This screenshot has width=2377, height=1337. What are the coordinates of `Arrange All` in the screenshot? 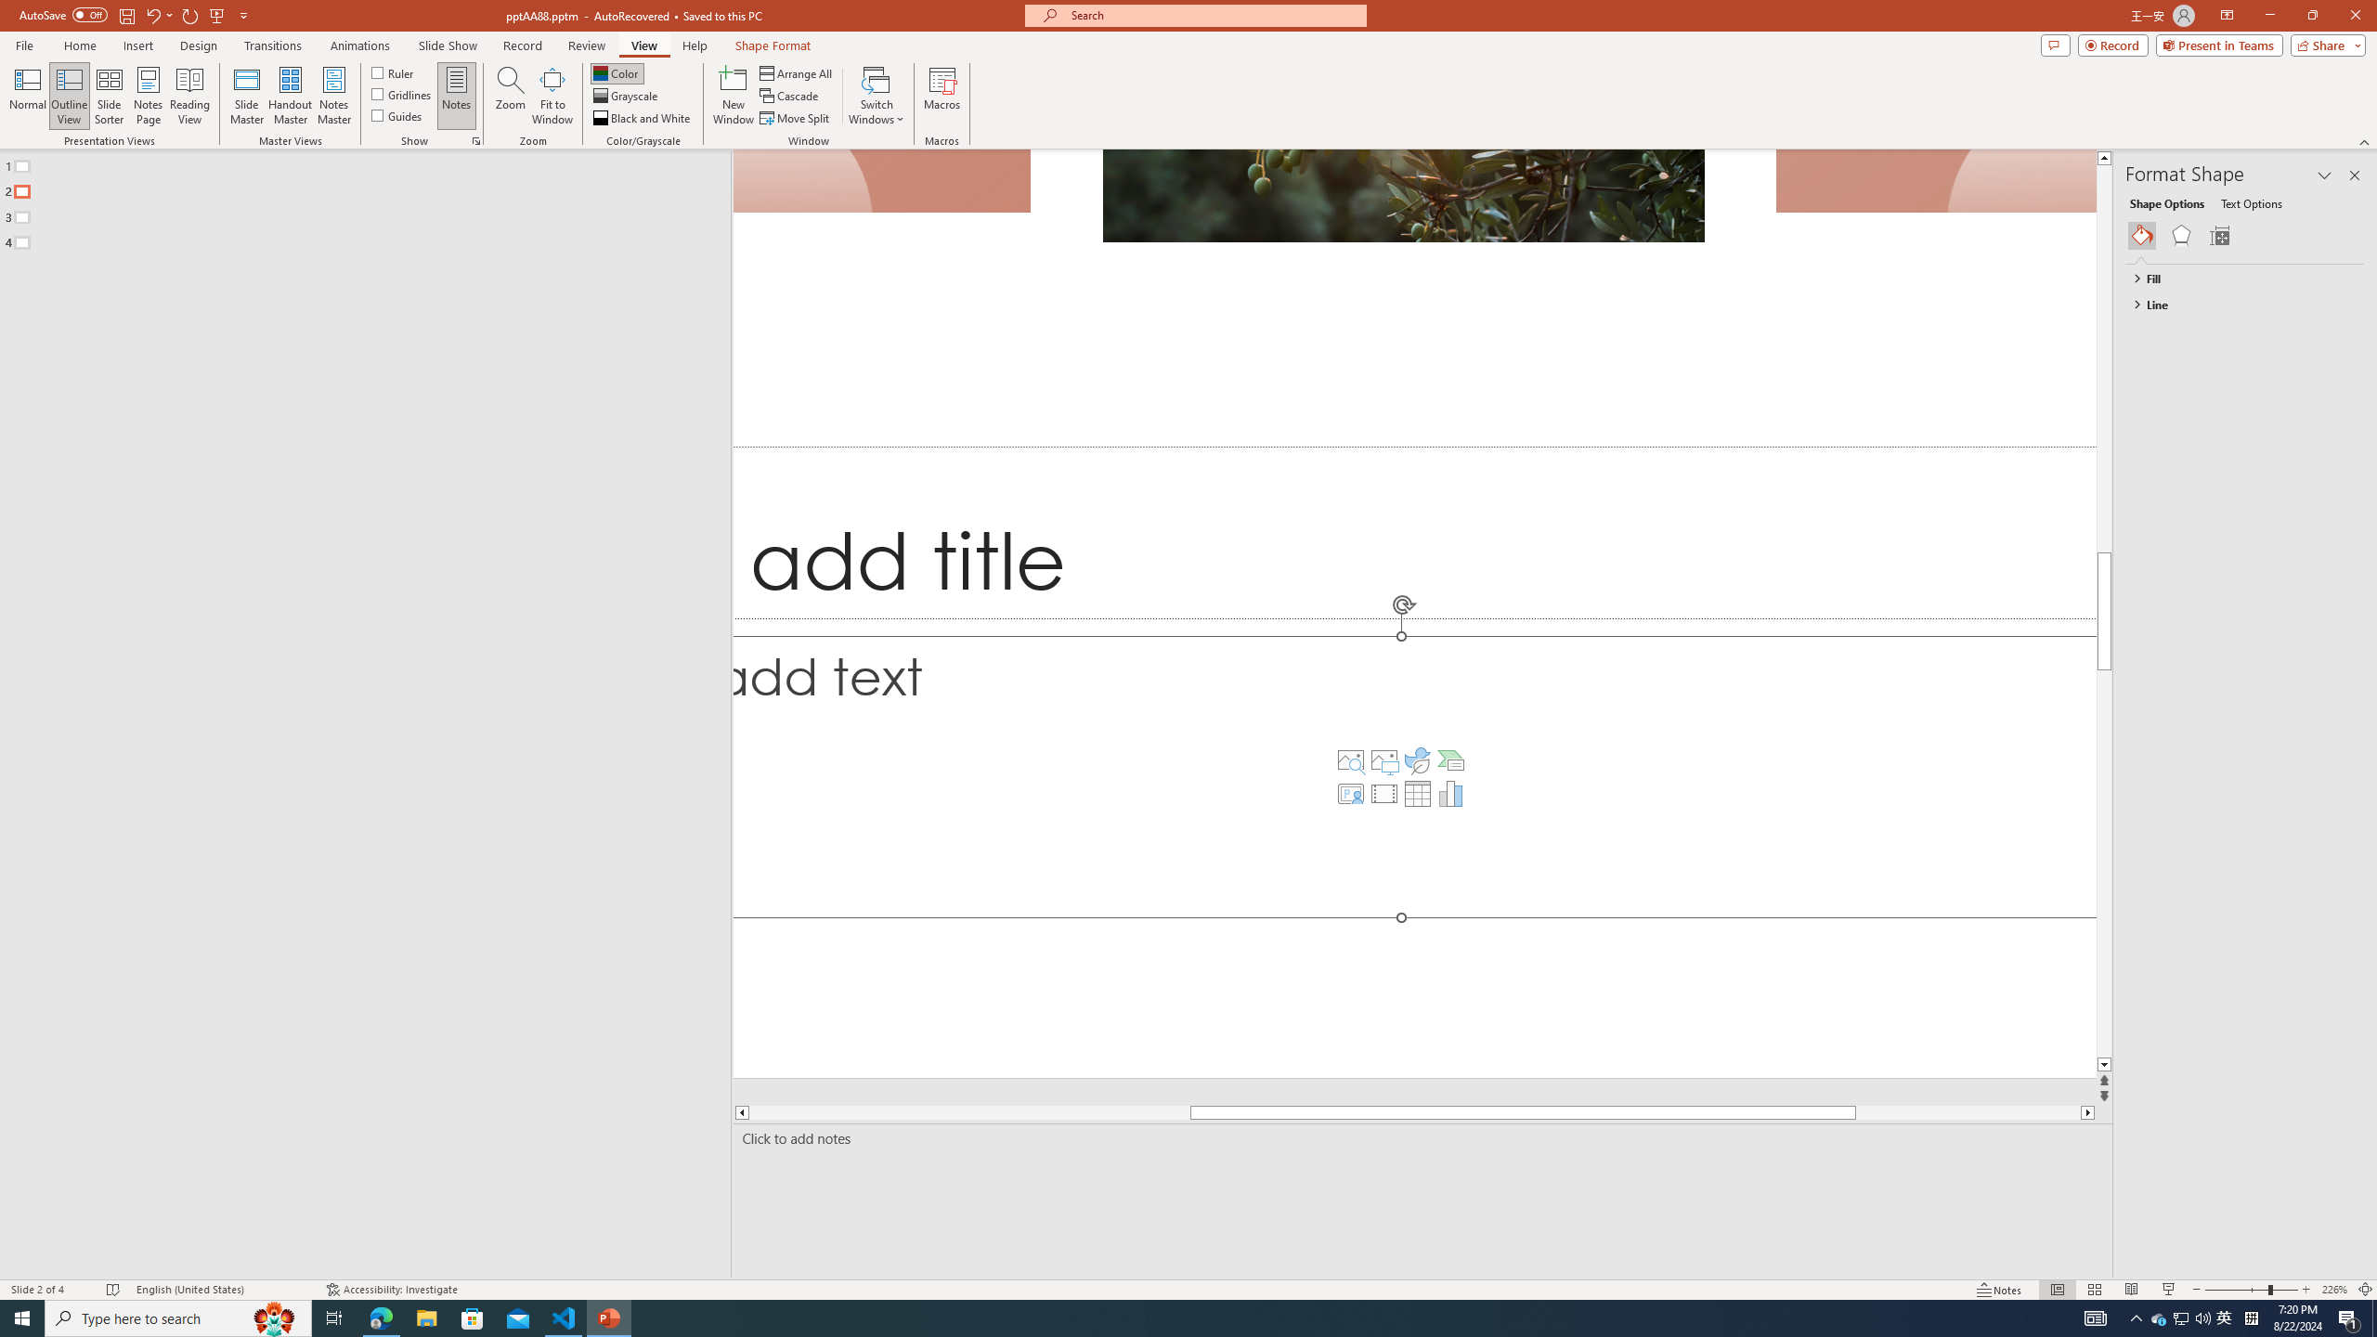 It's located at (797, 72).